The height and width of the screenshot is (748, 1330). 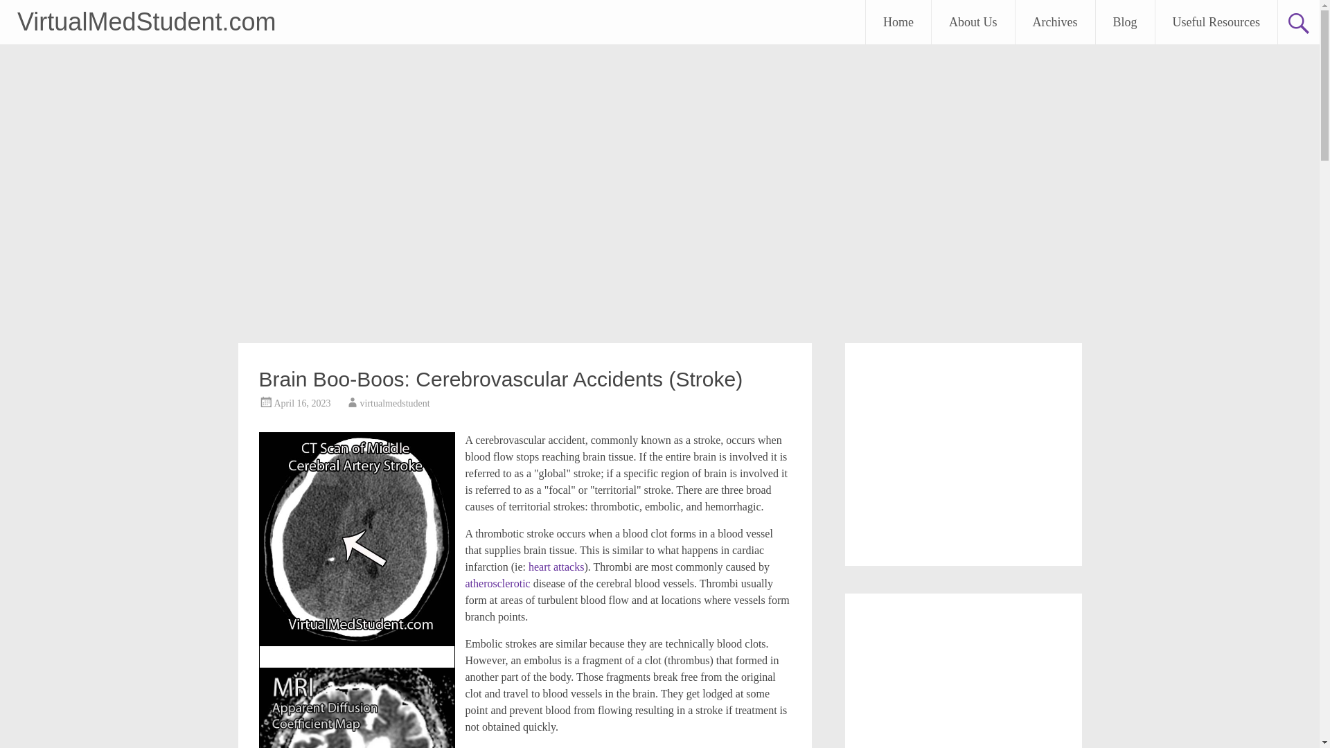 I want to click on April 16, 2023, so click(x=302, y=403).